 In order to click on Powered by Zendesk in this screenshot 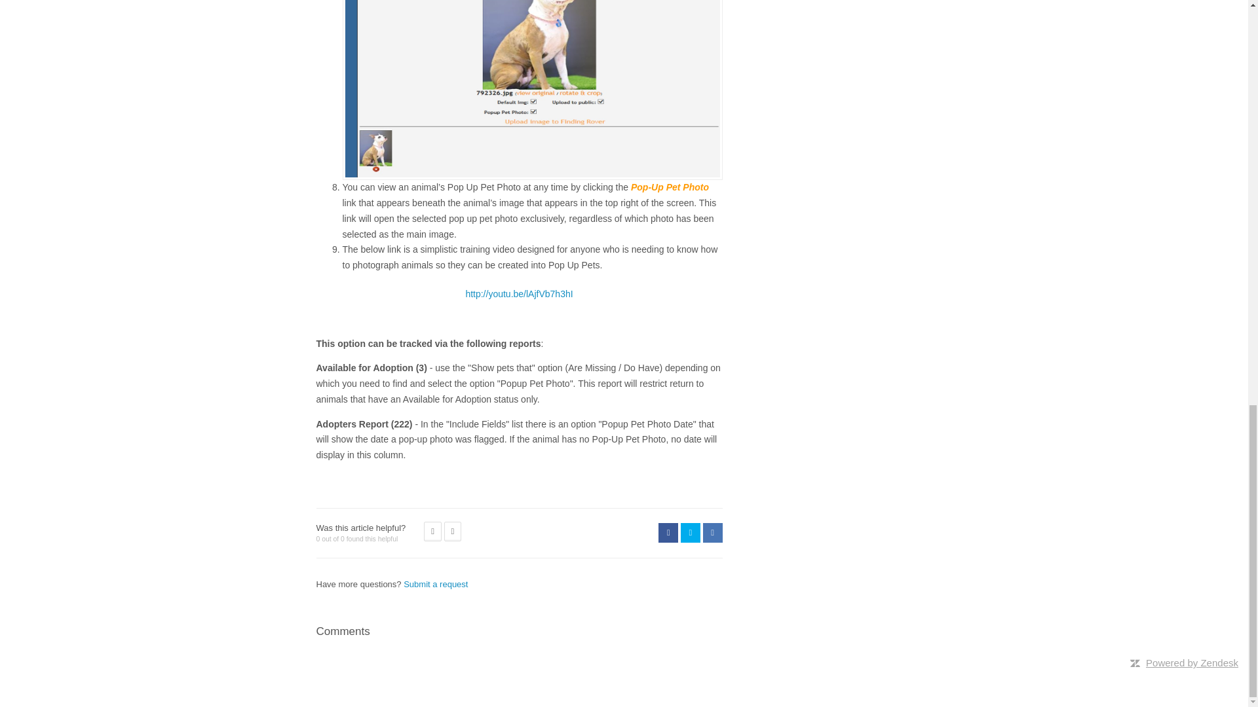, I will do `click(1192, 662)`.